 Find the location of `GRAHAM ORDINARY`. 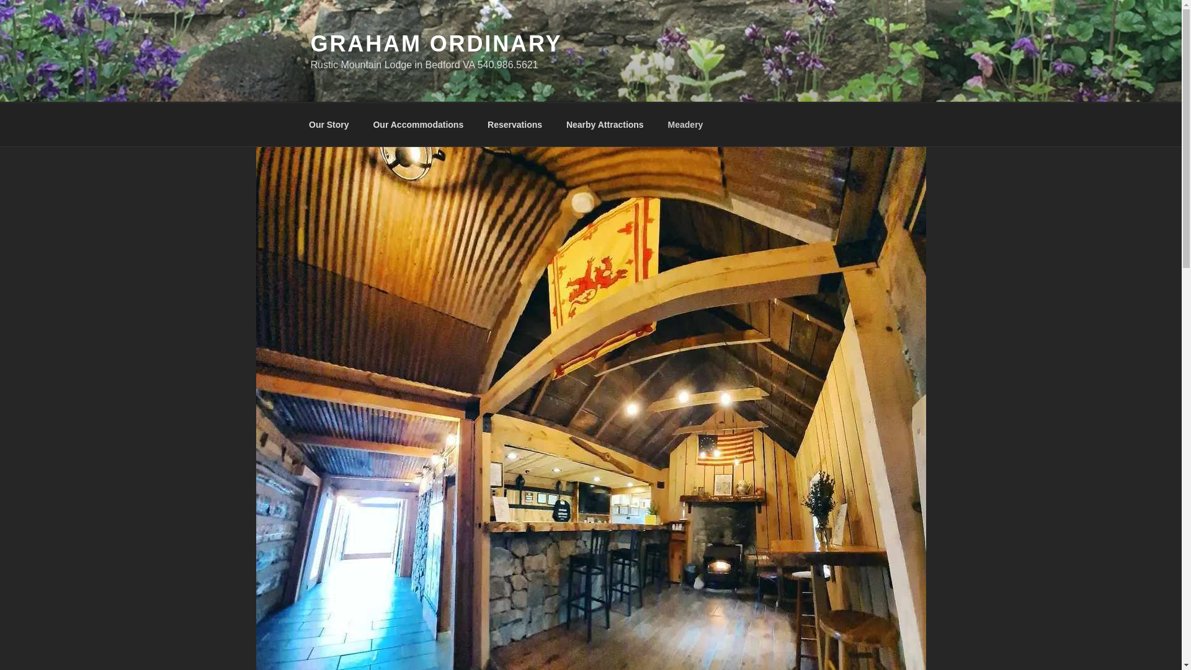

GRAHAM ORDINARY is located at coordinates (435, 43).